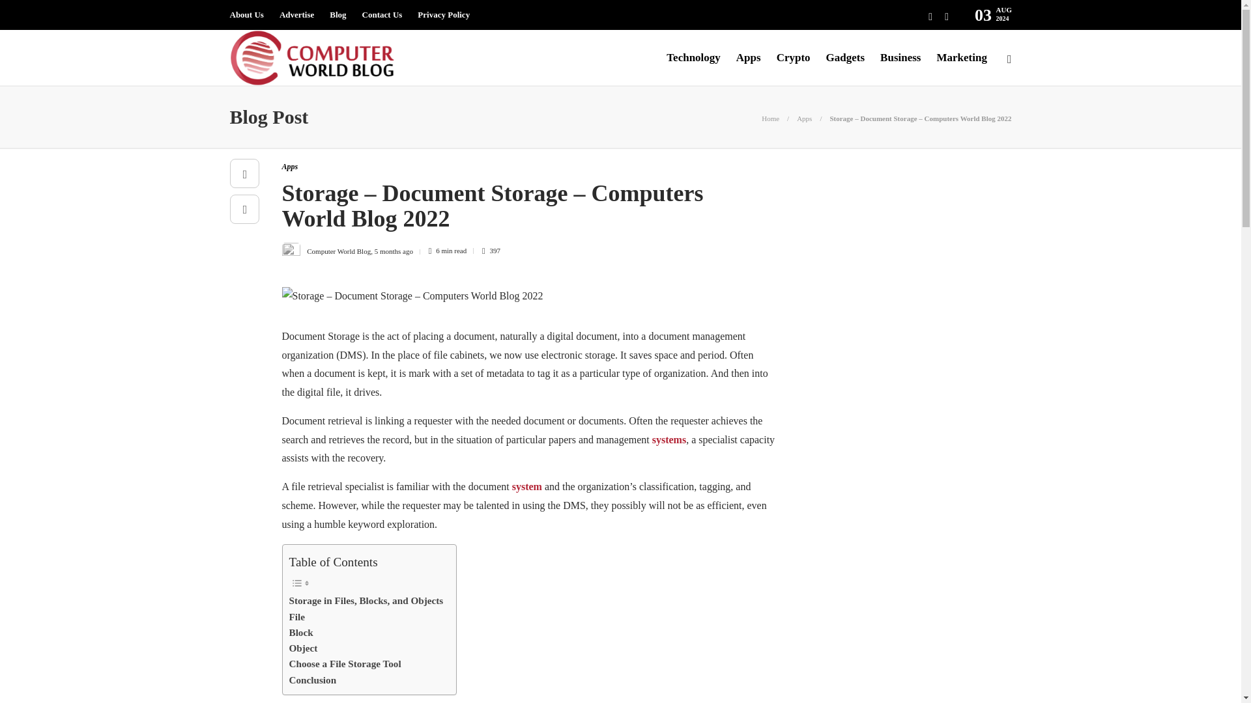  I want to click on About Us, so click(246, 15).